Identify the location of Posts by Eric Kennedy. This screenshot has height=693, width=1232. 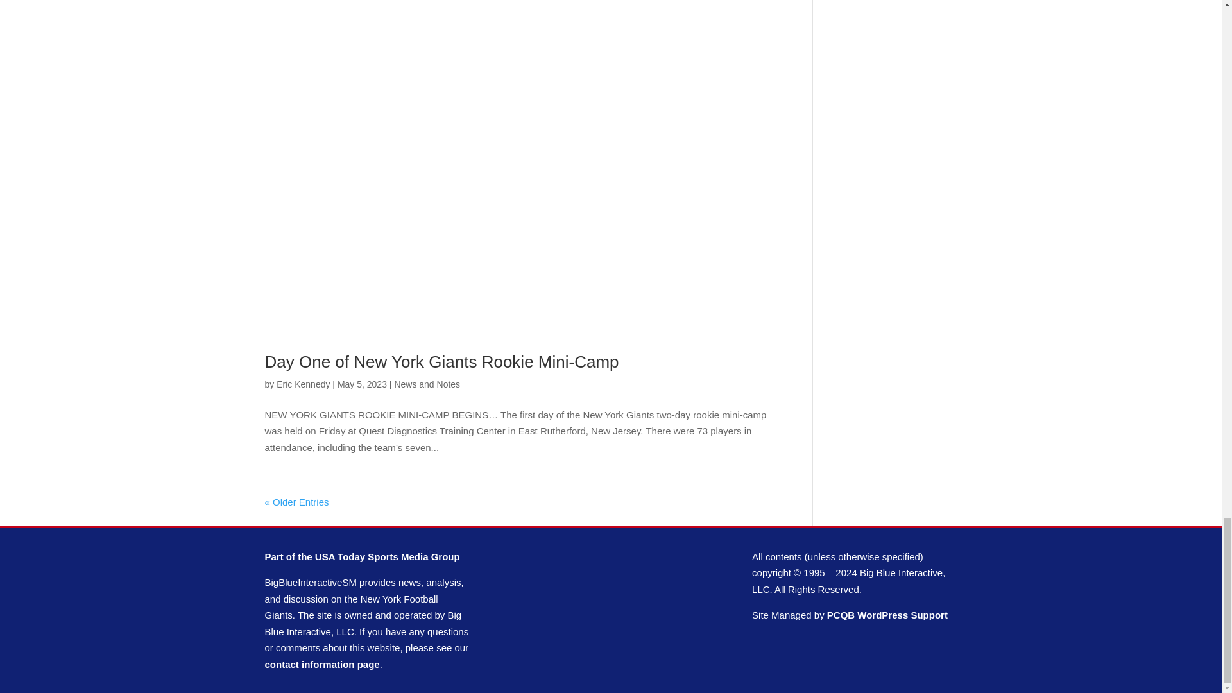
(303, 384).